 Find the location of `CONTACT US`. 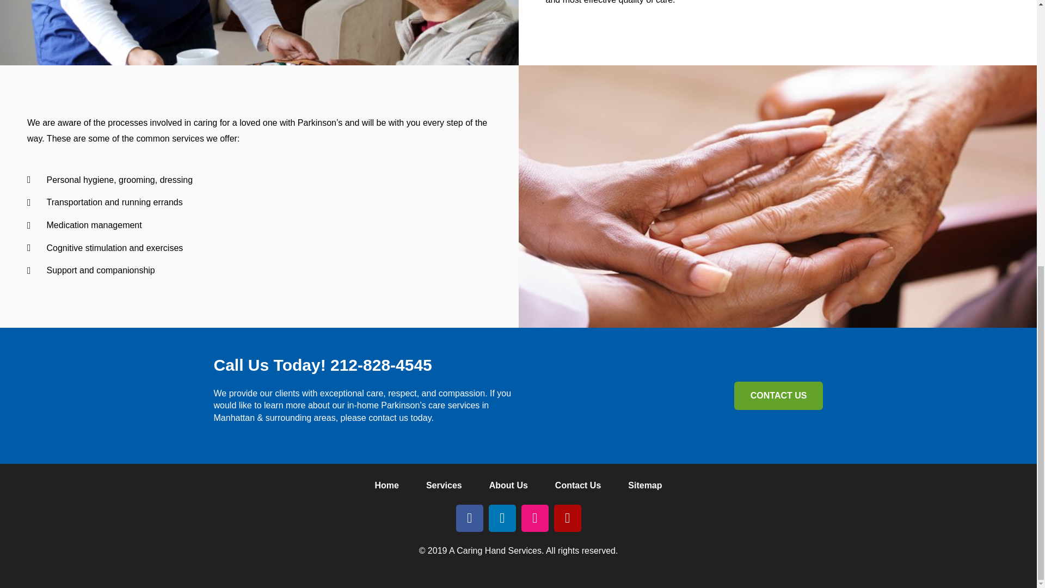

CONTACT US is located at coordinates (778, 395).